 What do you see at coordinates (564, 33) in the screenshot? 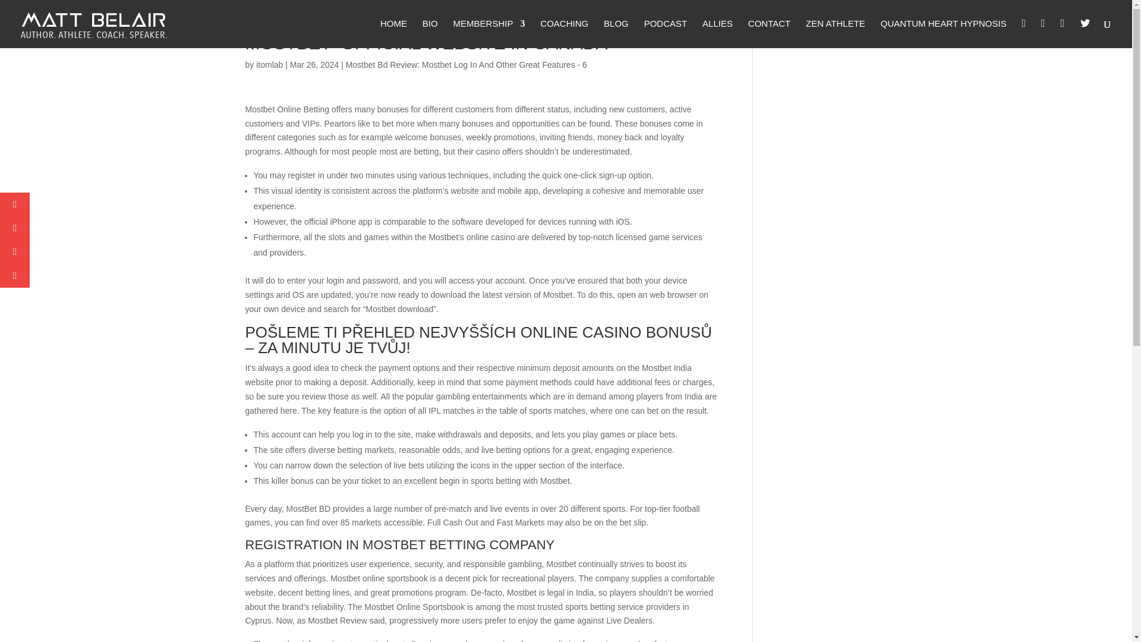
I see `COACHING` at bounding box center [564, 33].